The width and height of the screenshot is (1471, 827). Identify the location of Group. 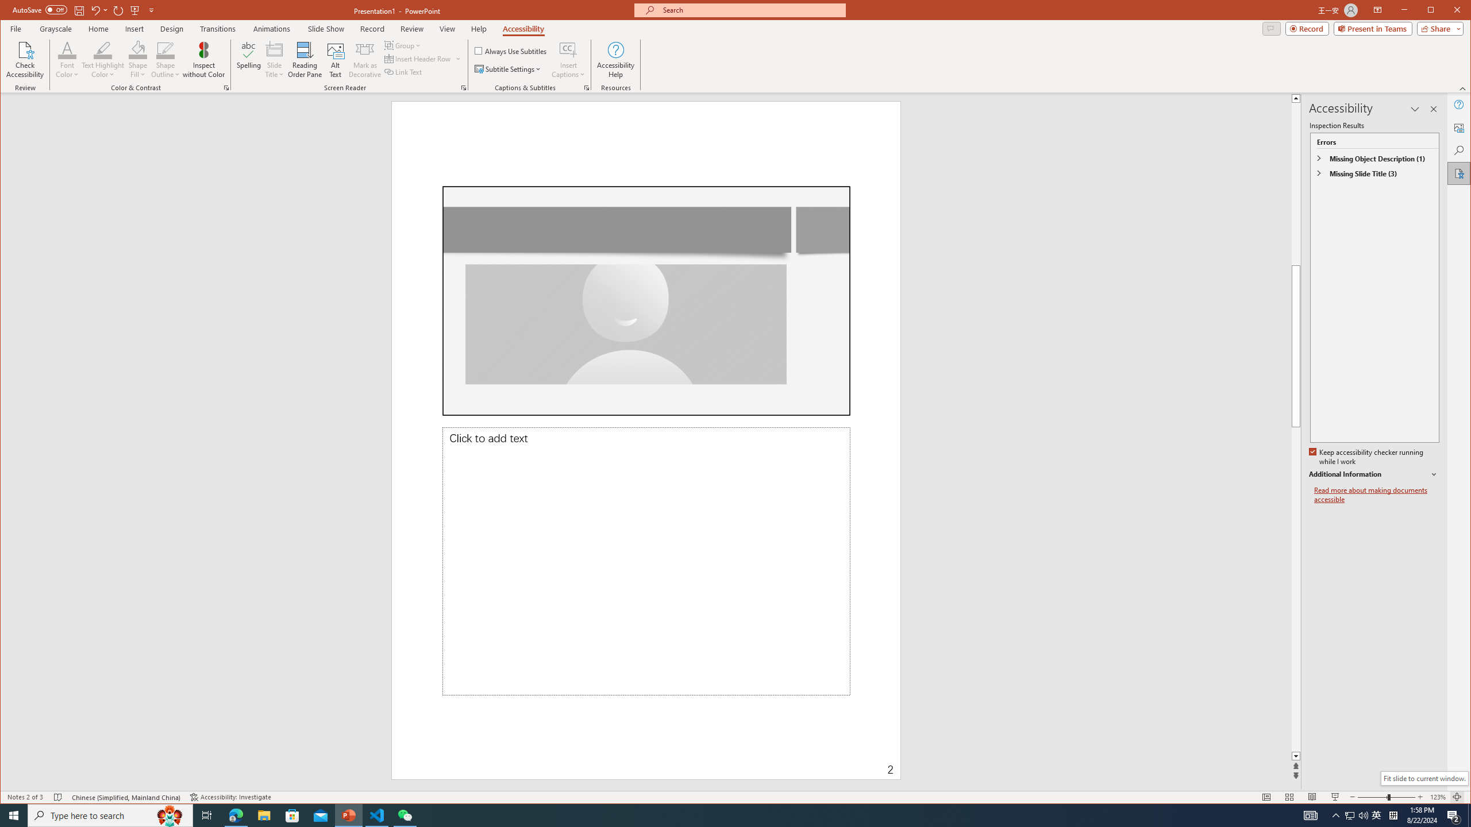
(403, 45).